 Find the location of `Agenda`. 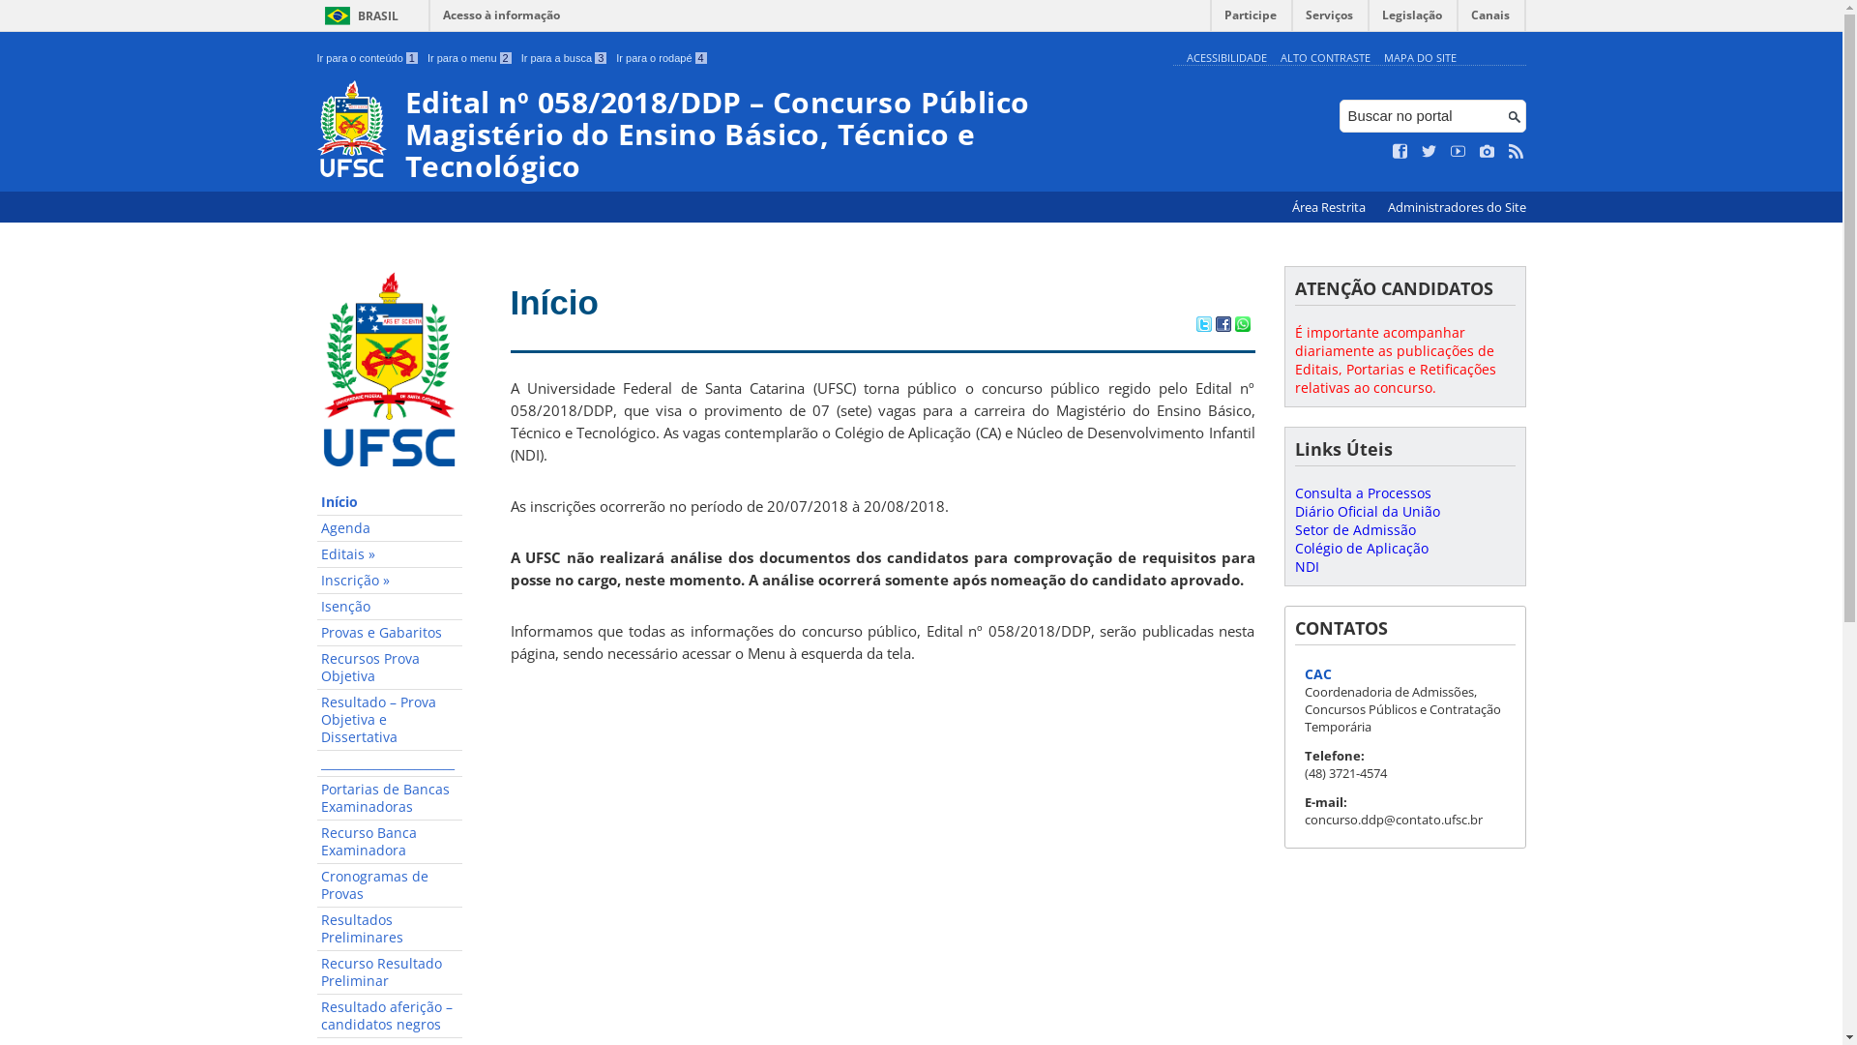

Agenda is located at coordinates (390, 528).